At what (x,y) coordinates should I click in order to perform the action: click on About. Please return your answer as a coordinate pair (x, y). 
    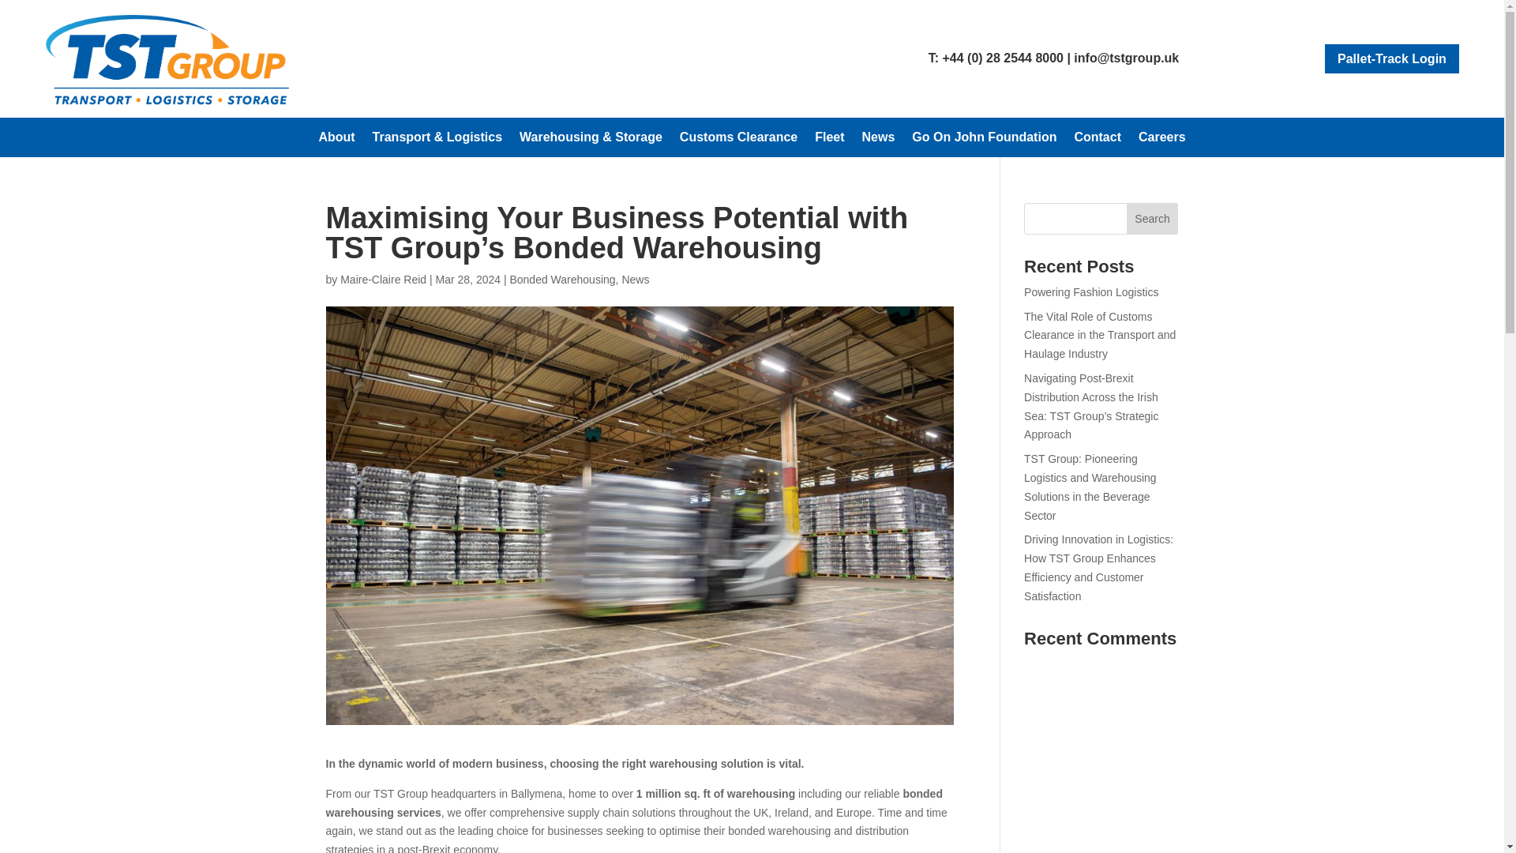
    Looking at the image, I should click on (336, 141).